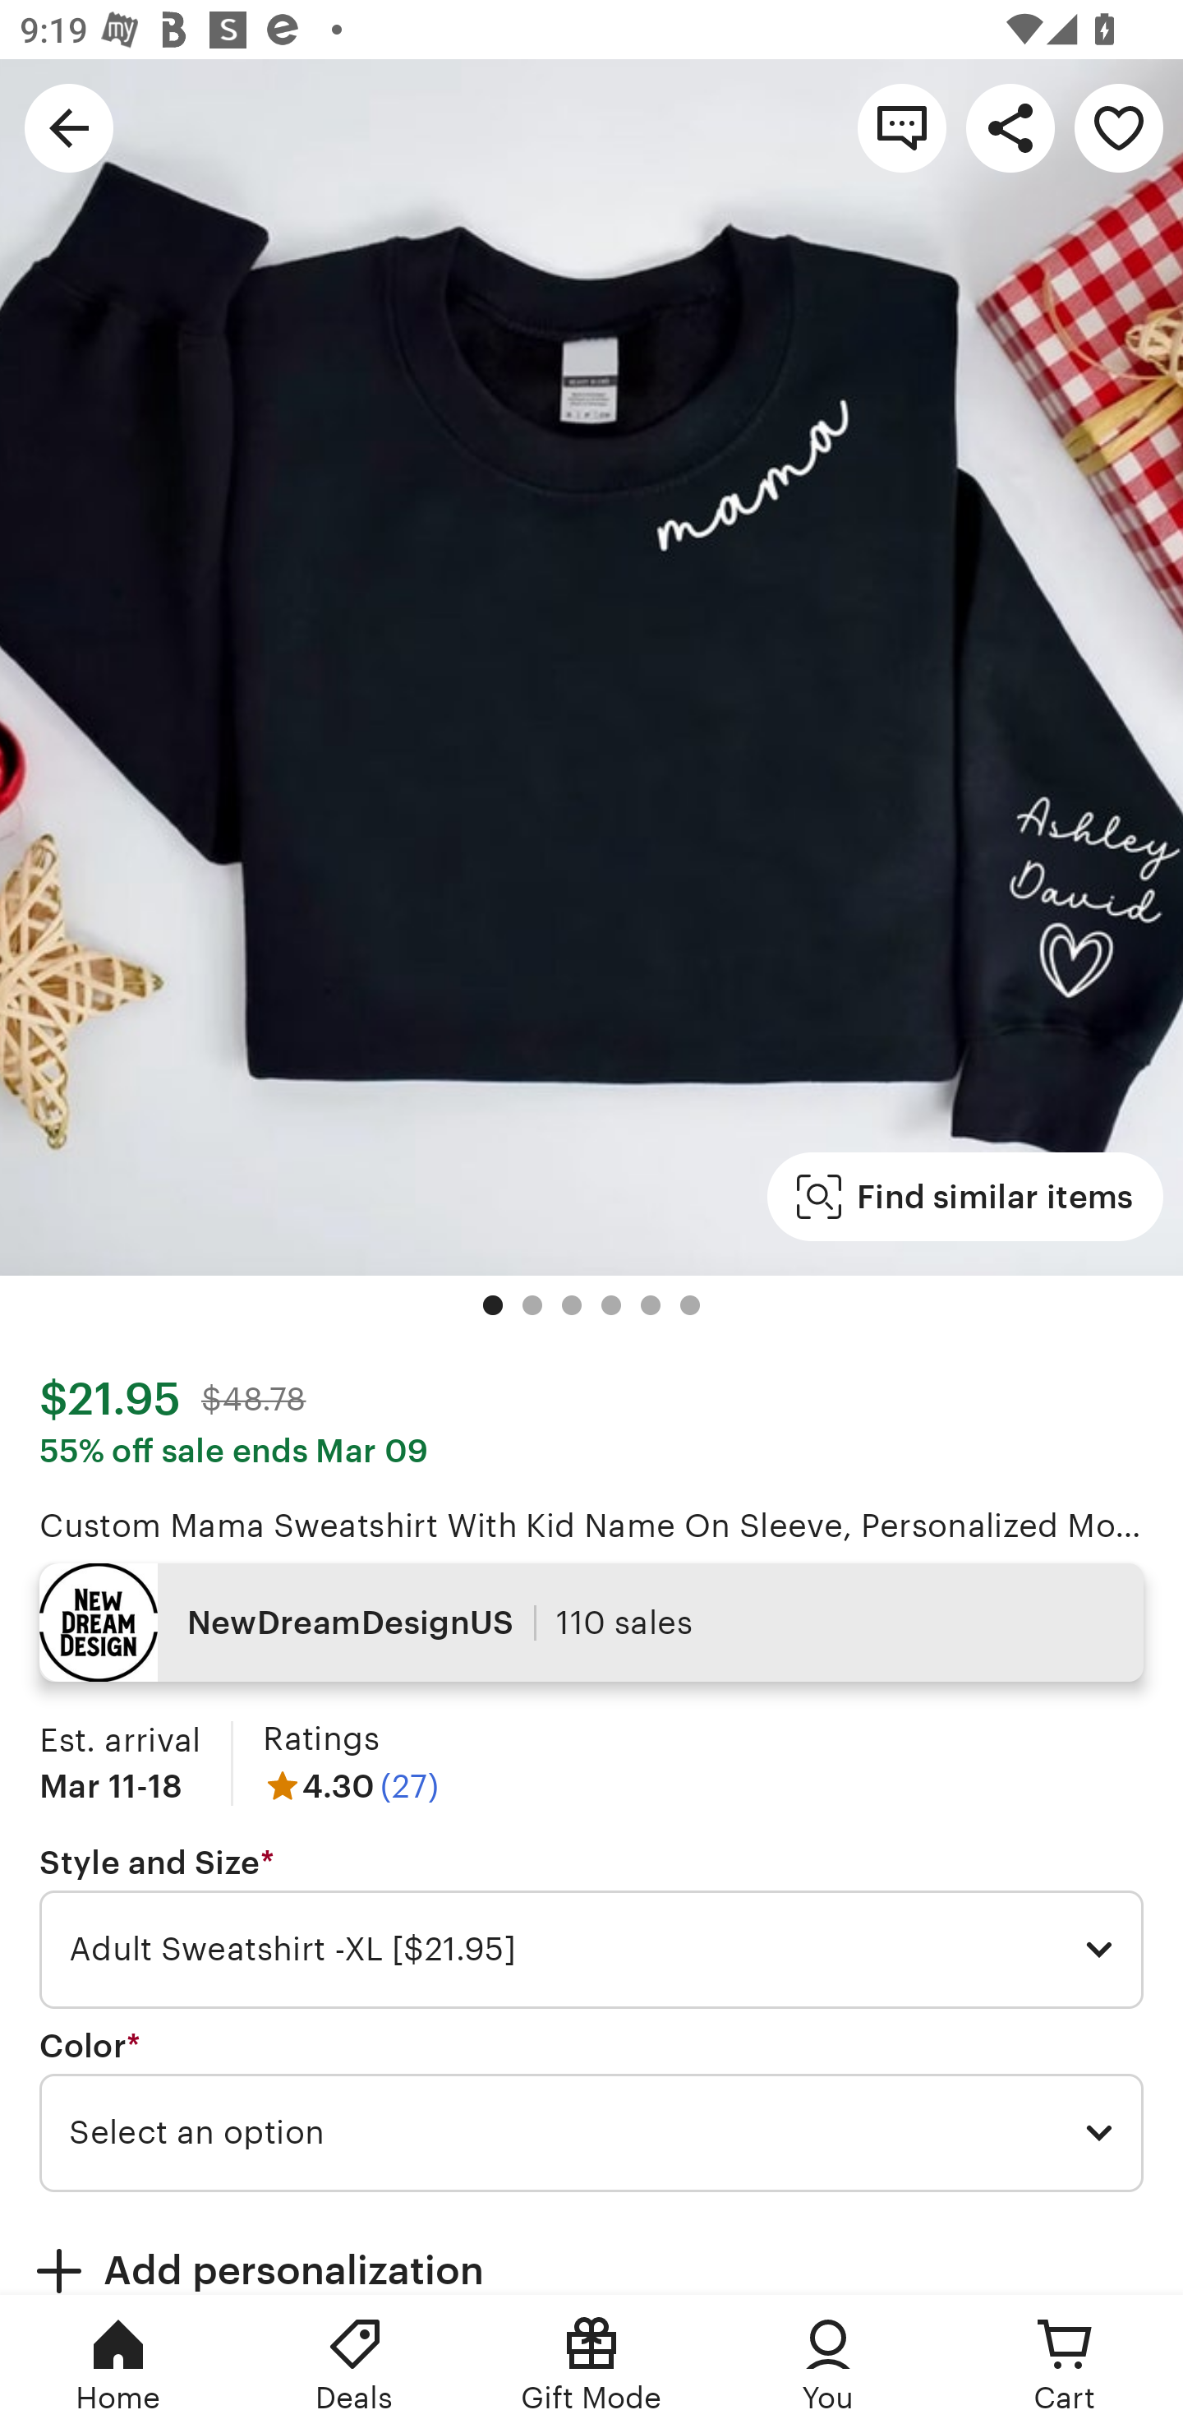 The width and height of the screenshot is (1183, 2433). What do you see at coordinates (69, 127) in the screenshot?
I see `Navigate up` at bounding box center [69, 127].